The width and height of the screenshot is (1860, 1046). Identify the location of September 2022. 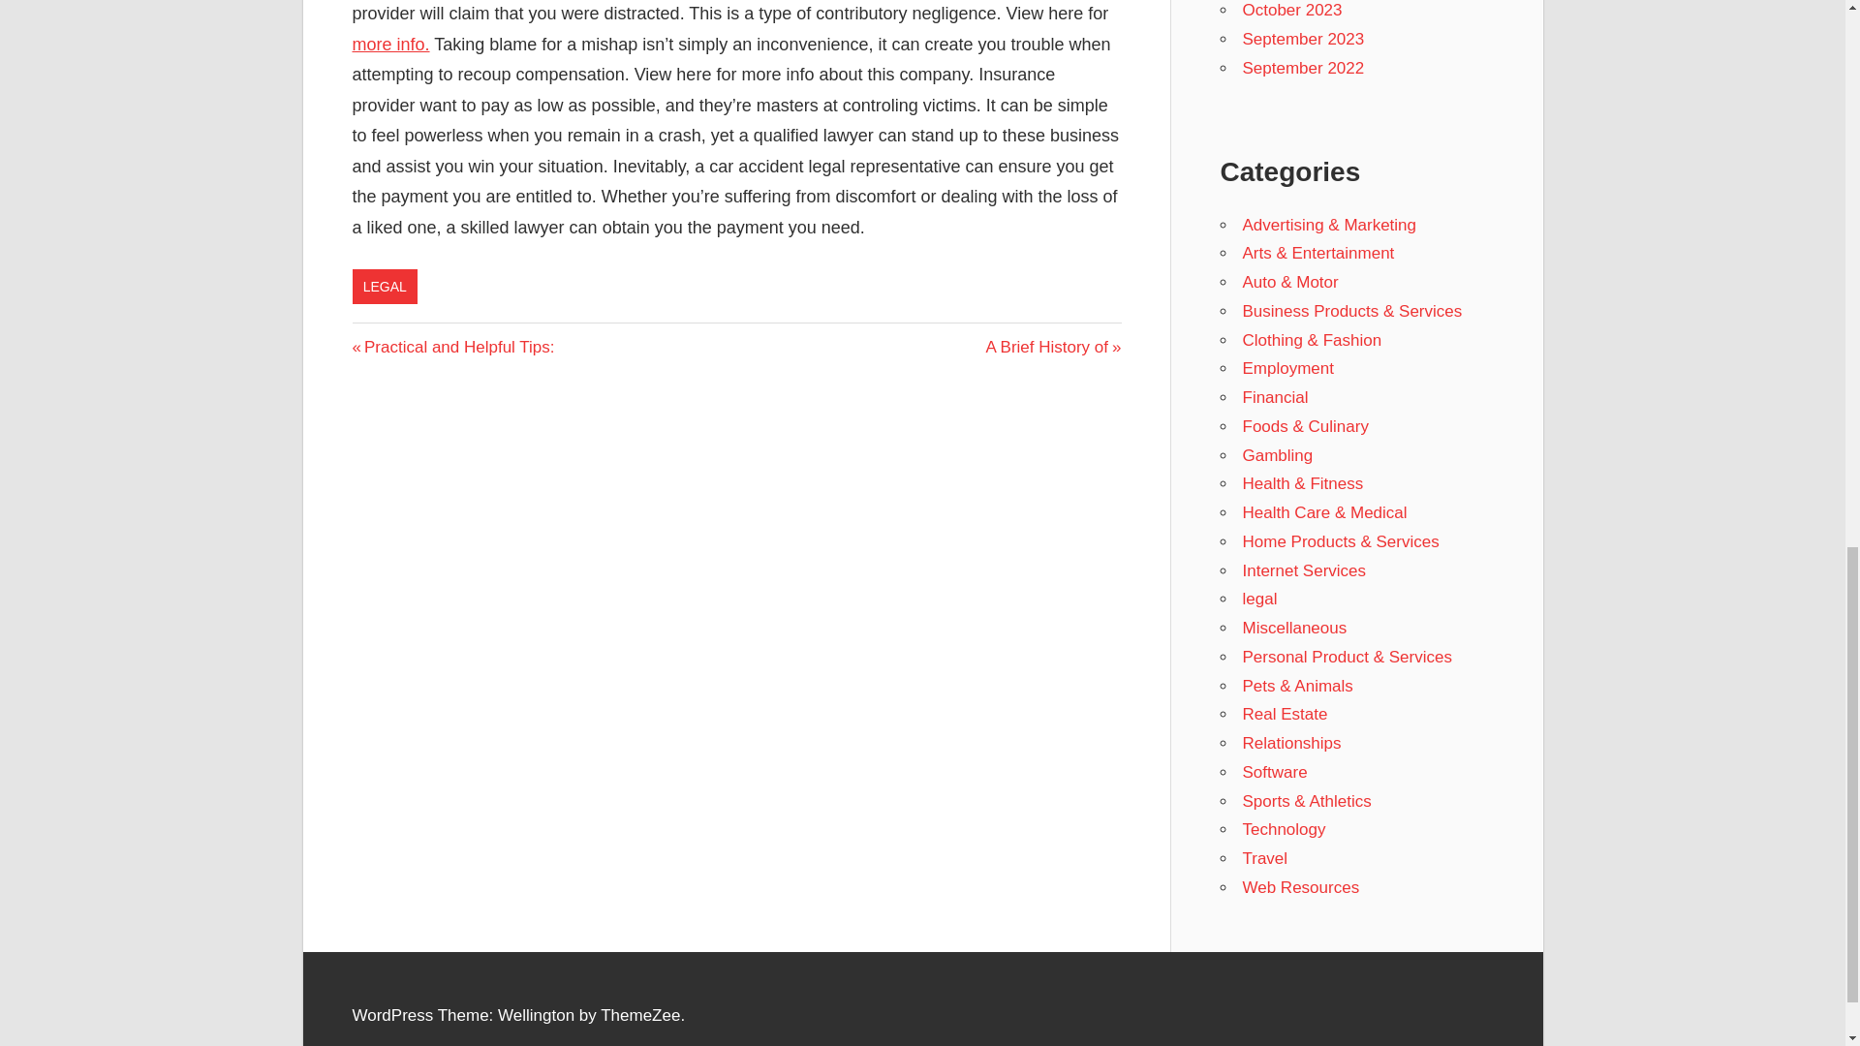
(1277, 455).